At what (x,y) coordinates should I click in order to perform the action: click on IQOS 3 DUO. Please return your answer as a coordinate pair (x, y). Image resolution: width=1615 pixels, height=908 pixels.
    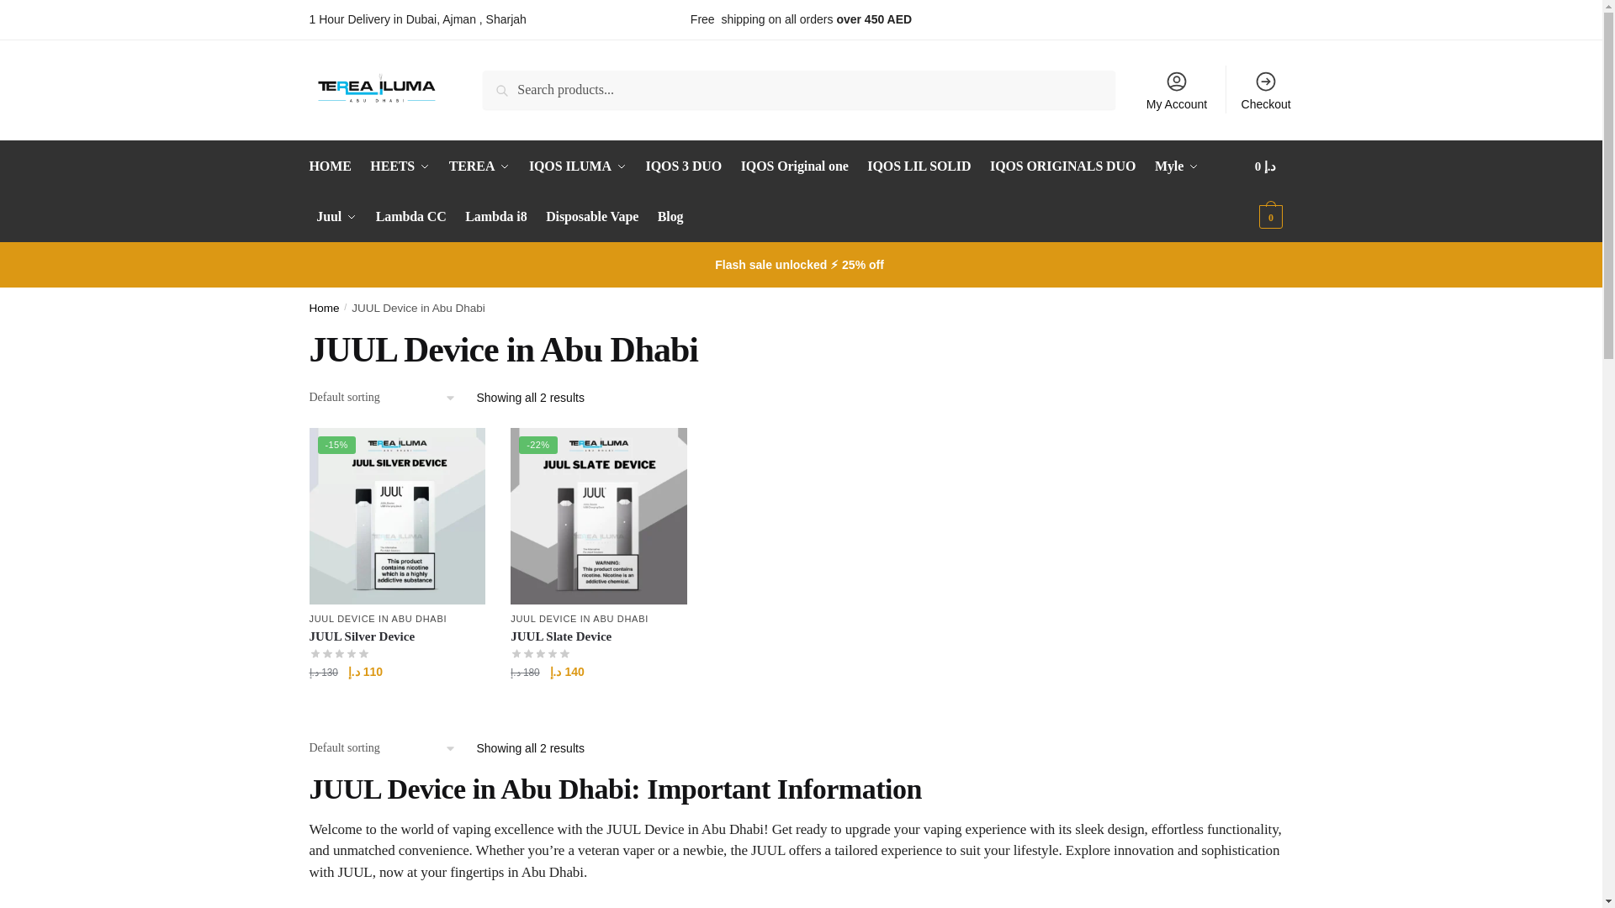
    Looking at the image, I should click on (683, 166).